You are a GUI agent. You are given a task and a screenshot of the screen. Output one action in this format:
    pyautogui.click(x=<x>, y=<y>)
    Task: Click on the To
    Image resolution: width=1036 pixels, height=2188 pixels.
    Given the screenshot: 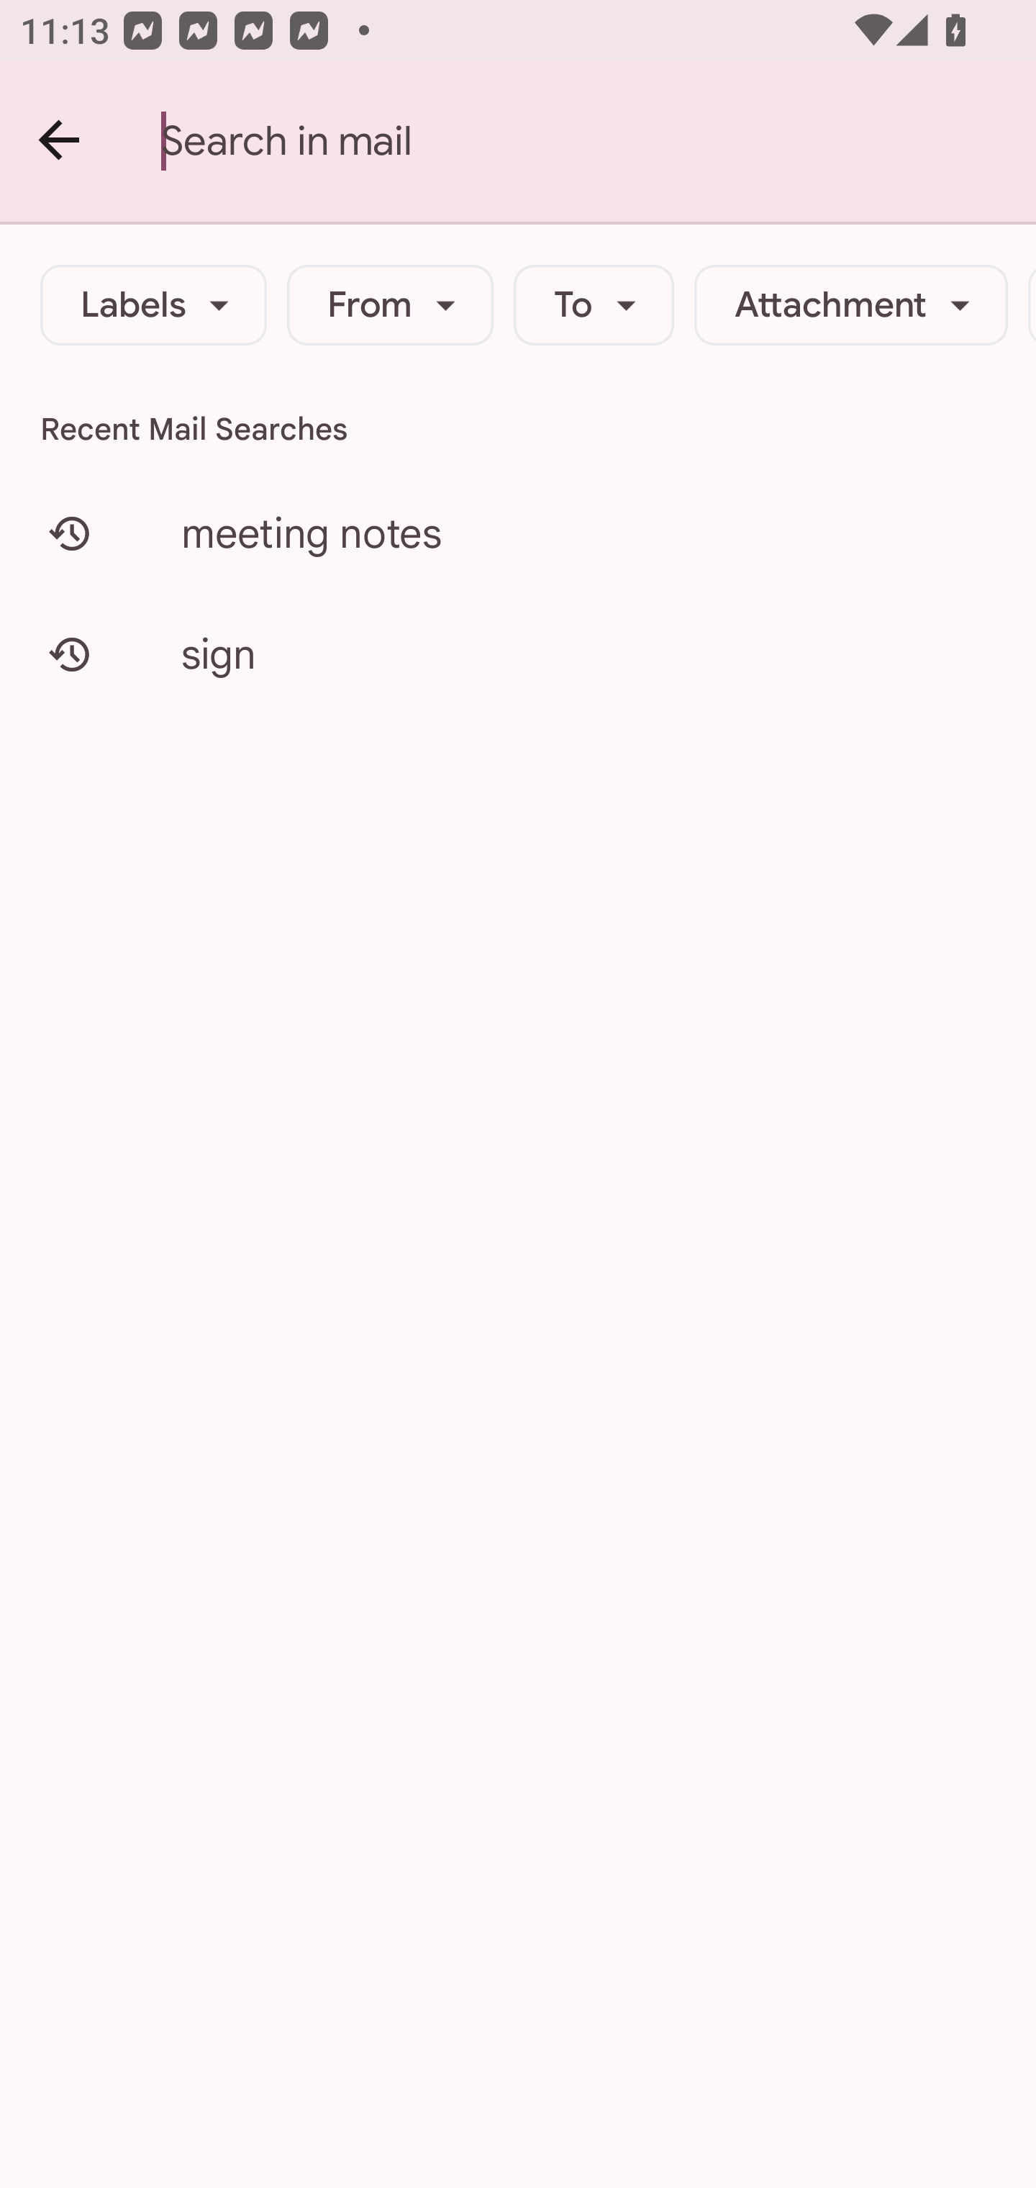 What is the action you would take?
    pyautogui.click(x=594, y=305)
    